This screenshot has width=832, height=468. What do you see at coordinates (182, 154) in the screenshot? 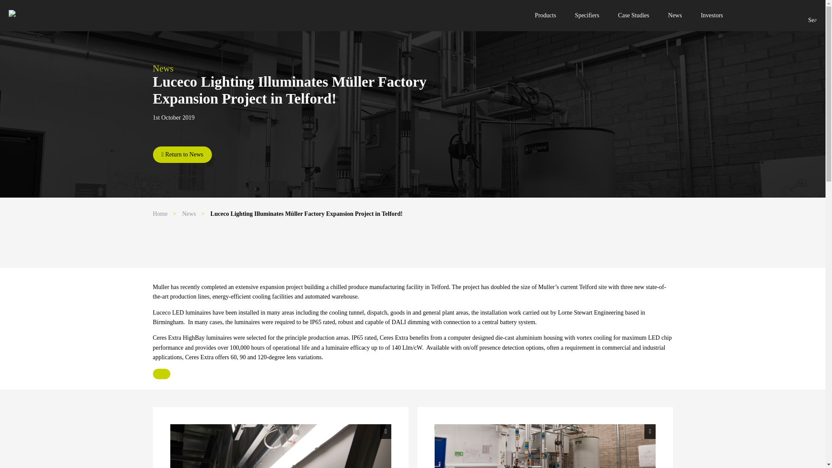
I see `Return to News` at bounding box center [182, 154].